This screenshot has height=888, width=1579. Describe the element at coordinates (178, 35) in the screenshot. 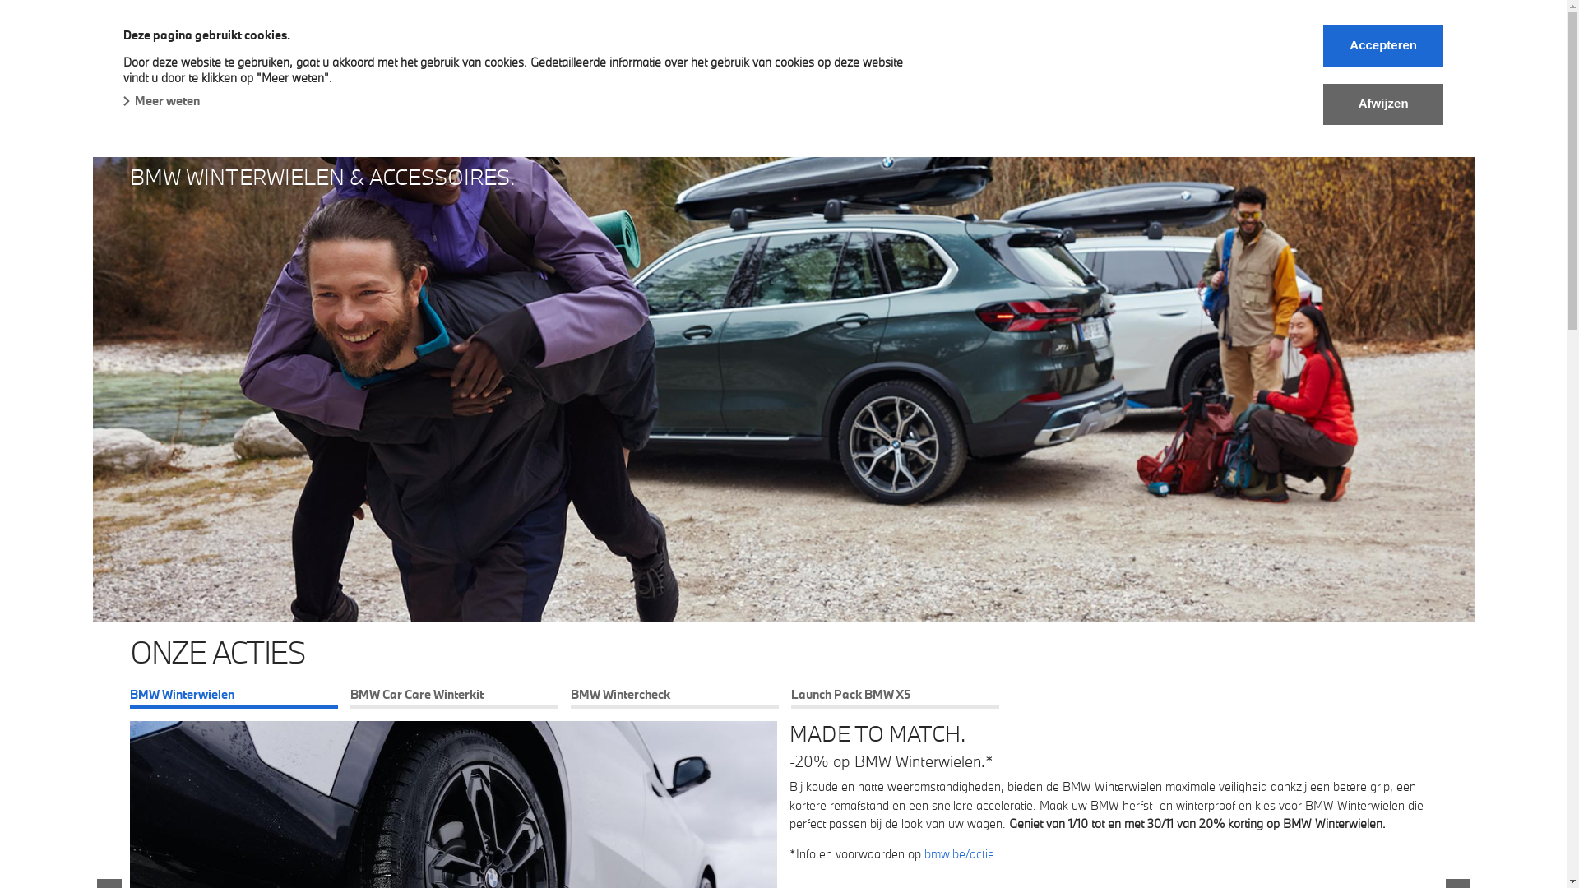

I see `BMW A&M Group` at that location.